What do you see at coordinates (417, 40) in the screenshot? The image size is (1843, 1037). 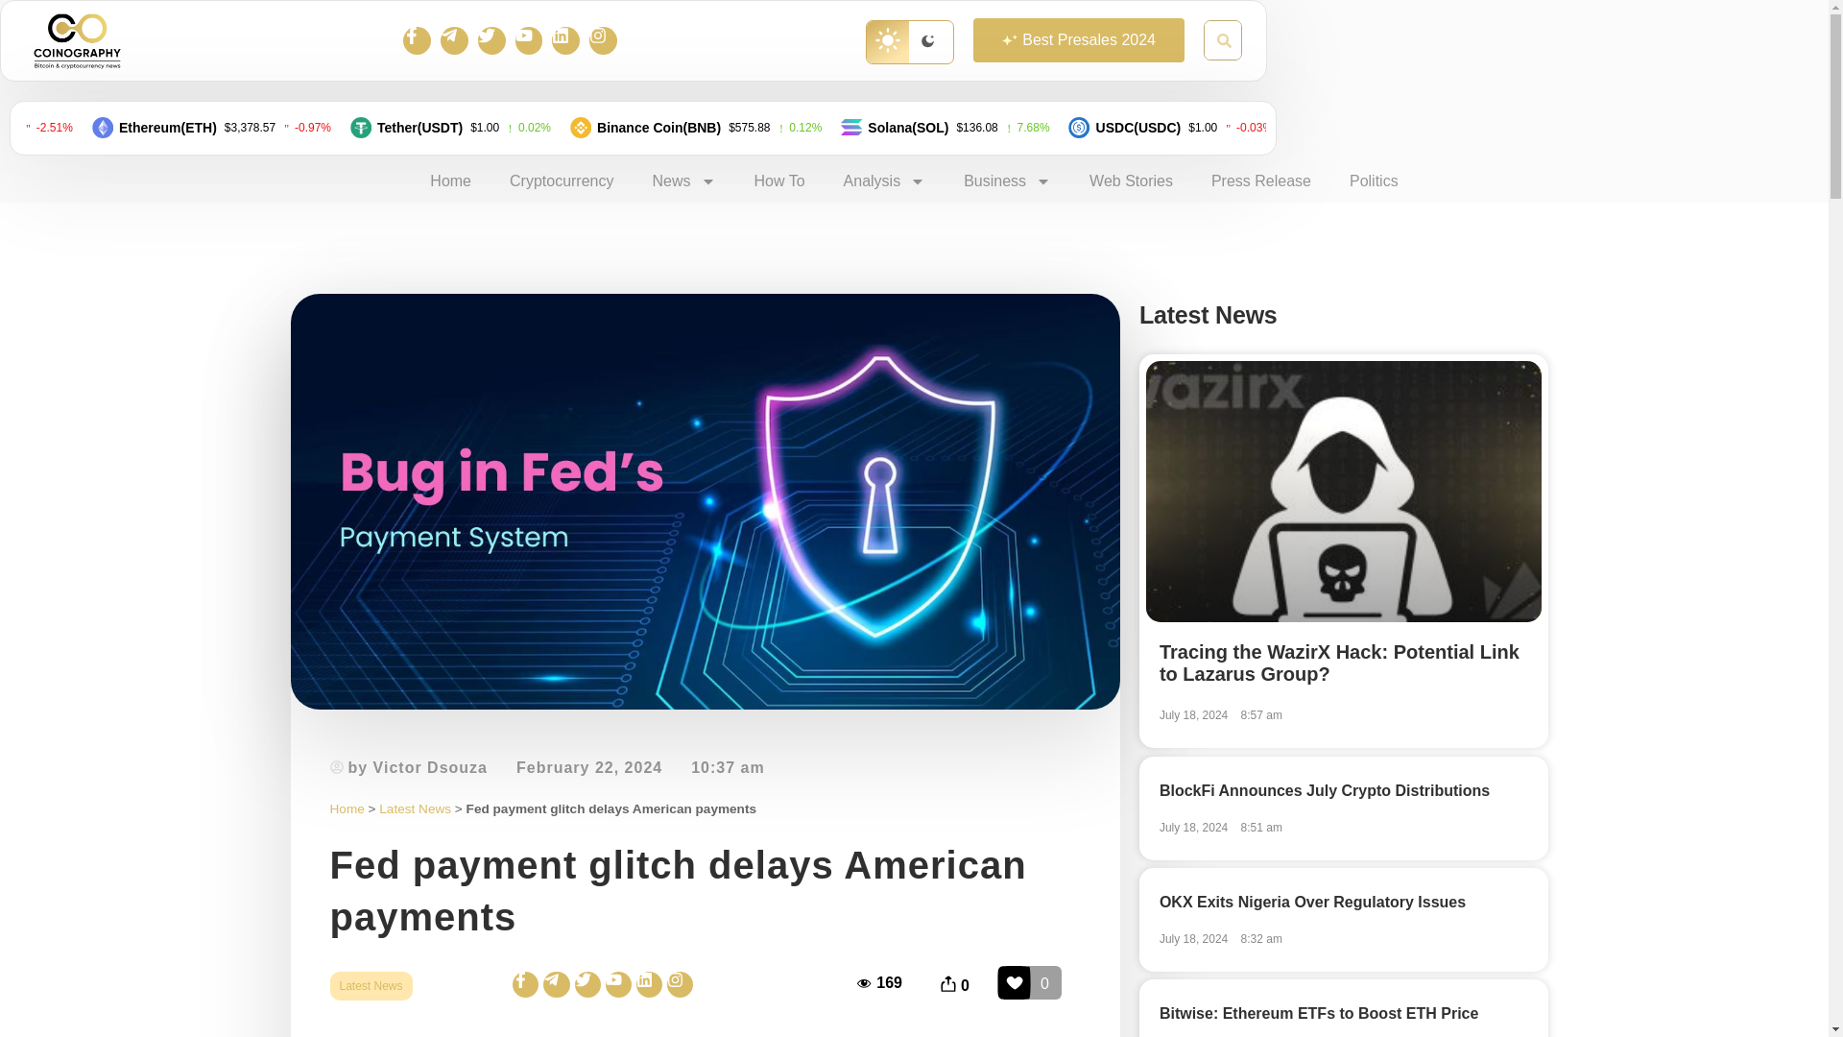 I see `Facebook-f` at bounding box center [417, 40].